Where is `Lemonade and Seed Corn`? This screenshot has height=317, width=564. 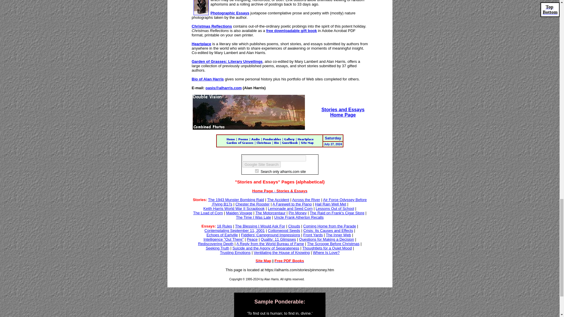 Lemonade and Seed Corn is located at coordinates (290, 208).